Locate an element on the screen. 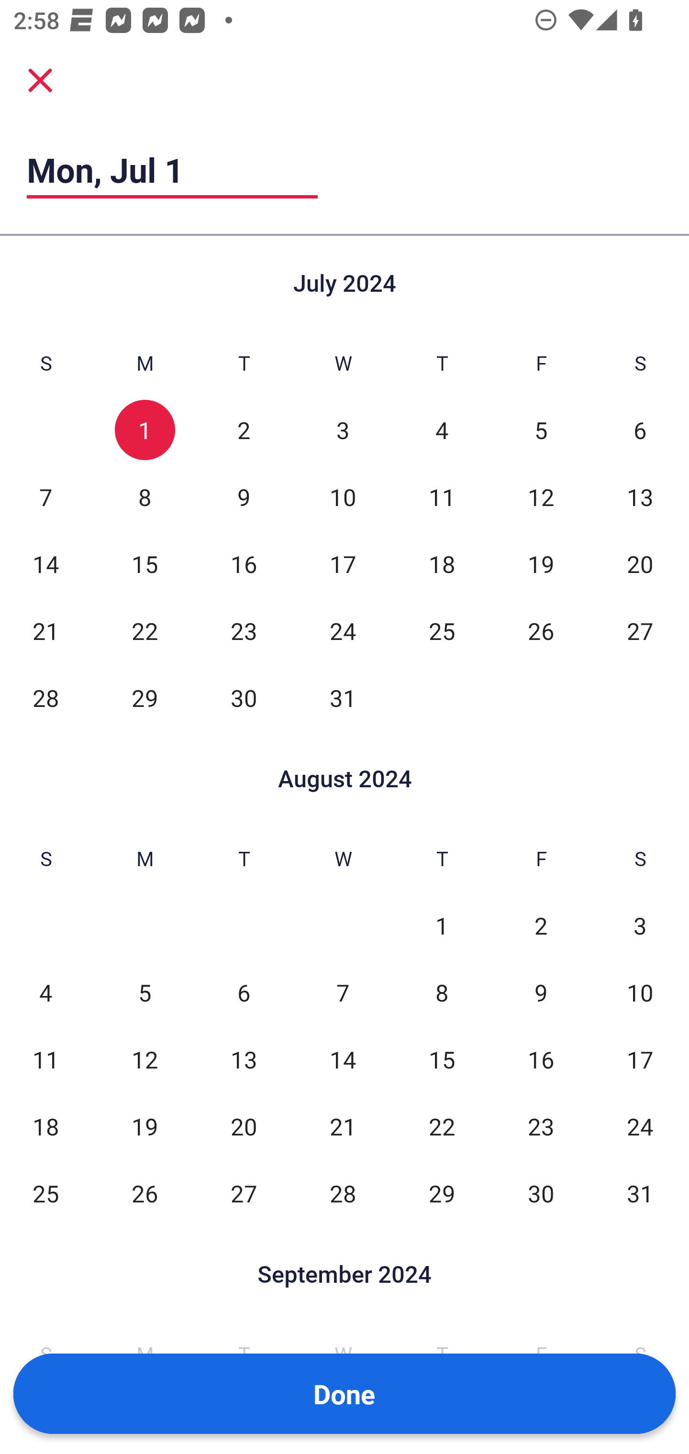  30 Fri, Aug 30, Not Selected is located at coordinates (541, 1193).